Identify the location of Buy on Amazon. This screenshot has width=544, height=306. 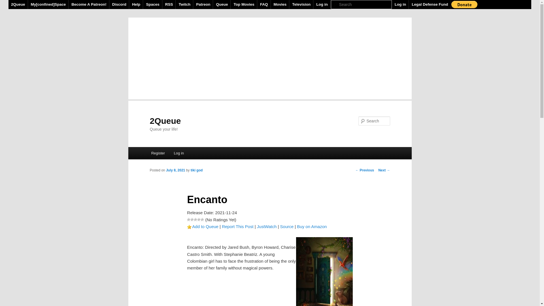
(312, 227).